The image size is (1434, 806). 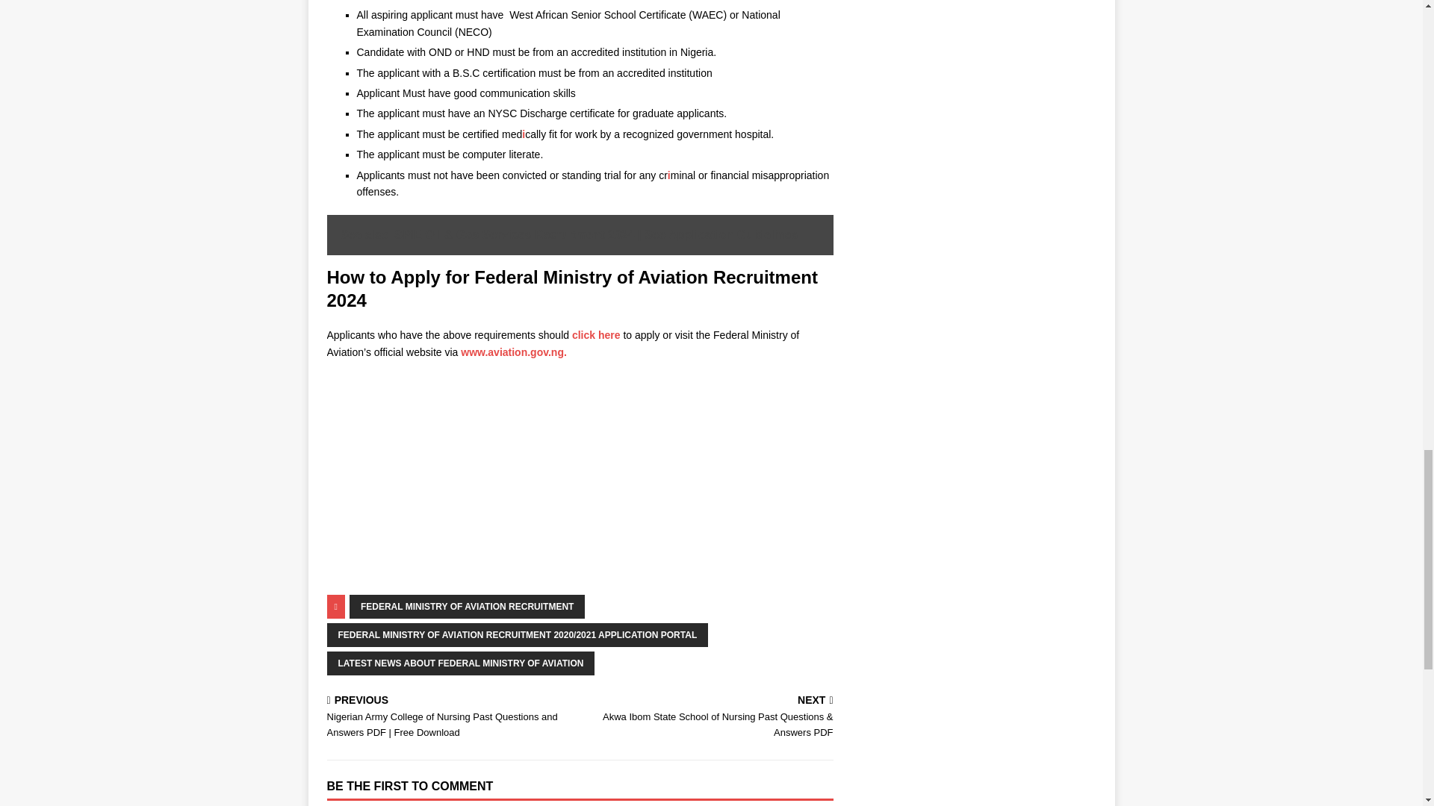 I want to click on click here, so click(x=596, y=334).